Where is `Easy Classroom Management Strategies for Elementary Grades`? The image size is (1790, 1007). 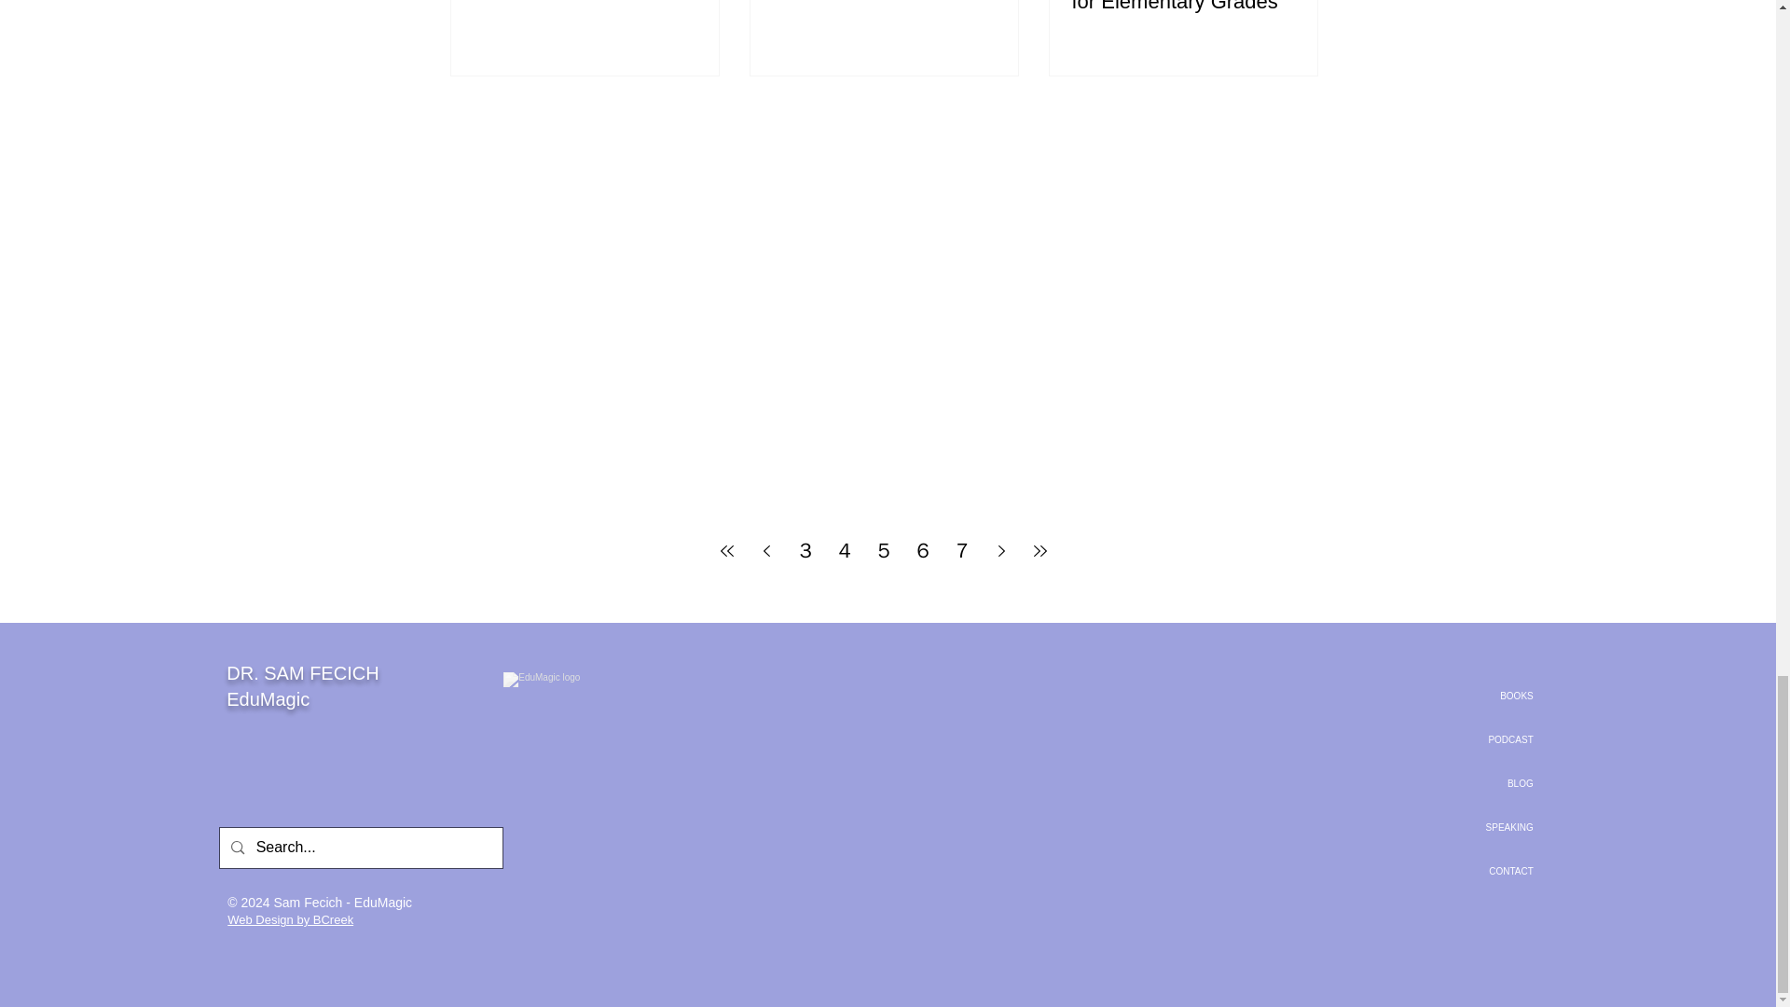
Easy Classroom Management Strategies for Elementary Grades is located at coordinates (1183, 7).